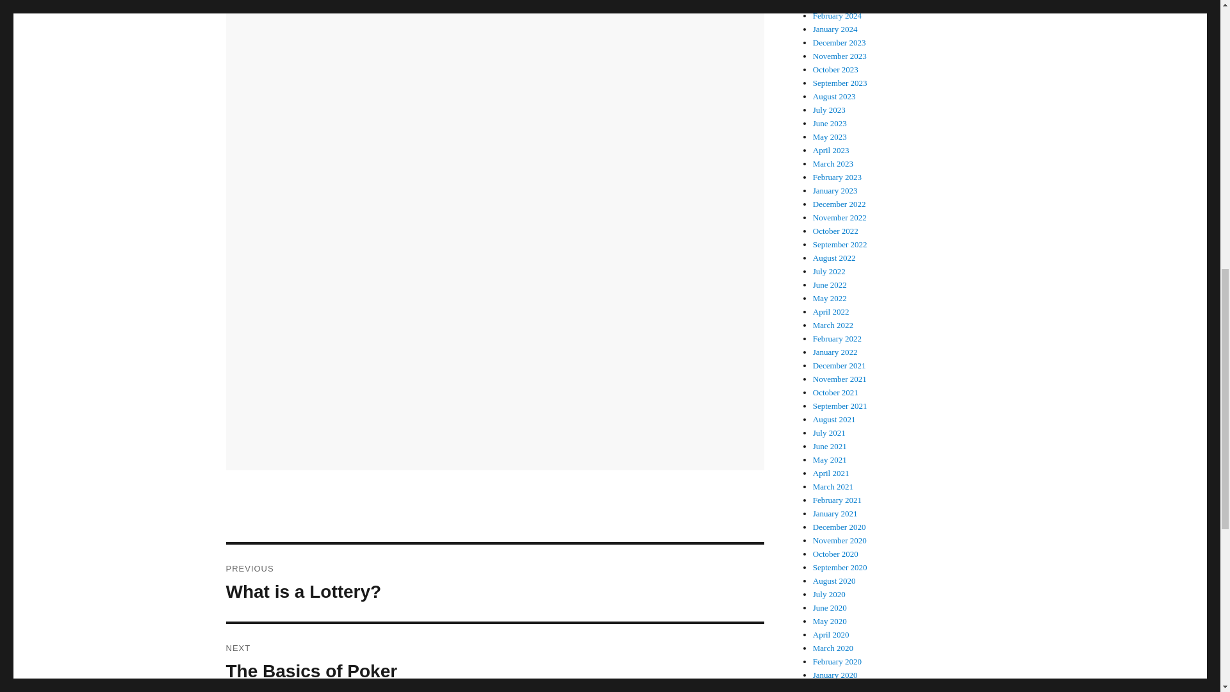 The height and width of the screenshot is (692, 1230). I want to click on February 2023, so click(837, 177).